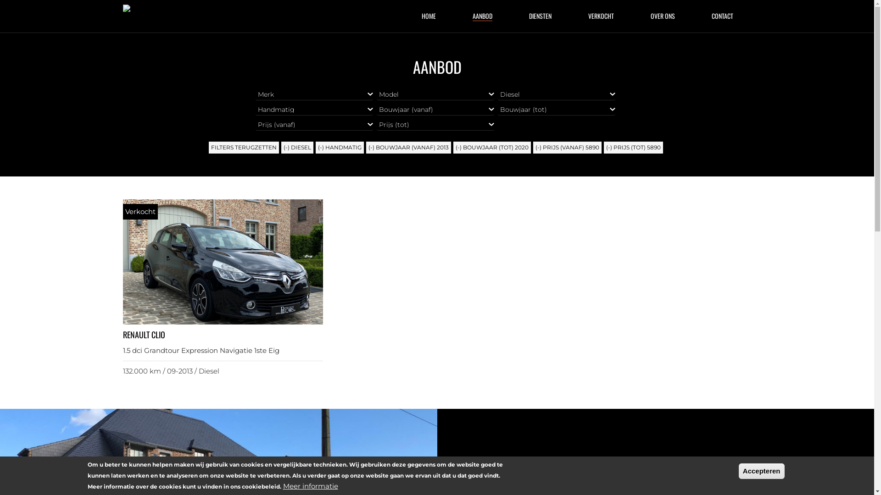 The width and height of the screenshot is (881, 495). I want to click on DIENSTEN, so click(540, 16).